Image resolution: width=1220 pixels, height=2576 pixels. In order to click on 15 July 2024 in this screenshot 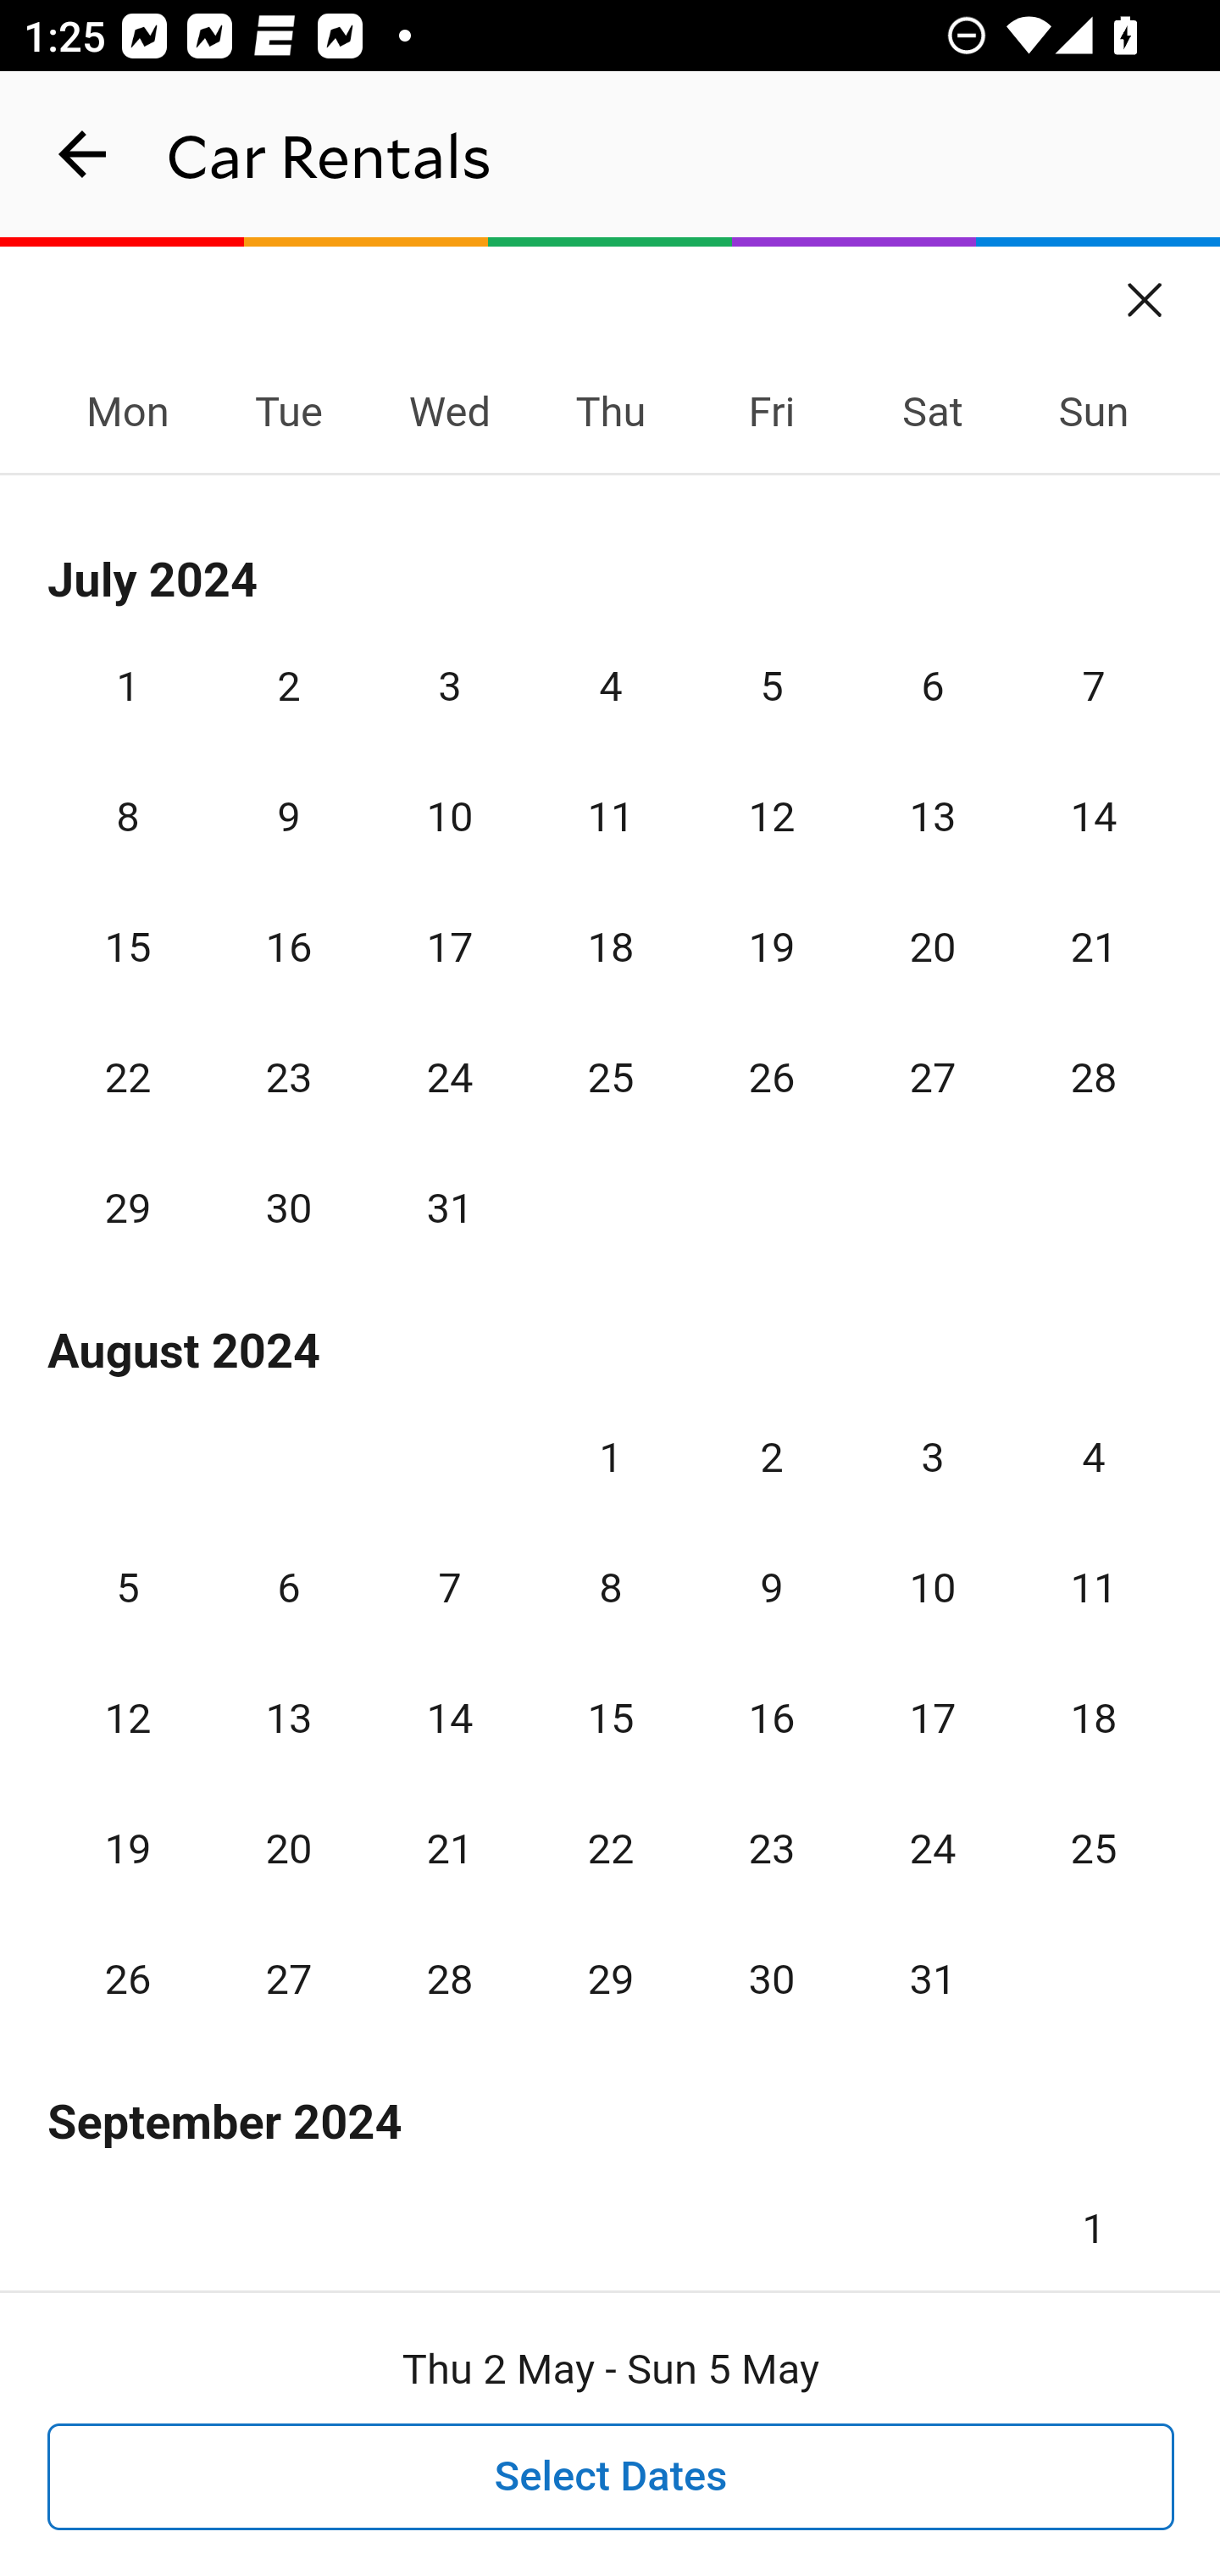, I will do `click(129, 946)`.